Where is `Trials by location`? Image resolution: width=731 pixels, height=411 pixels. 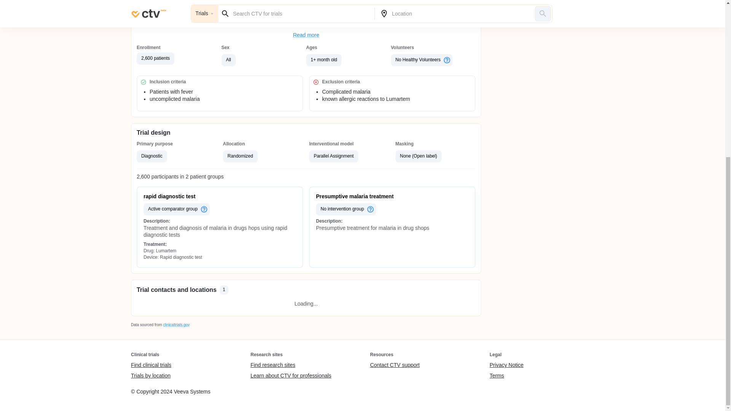
Trials by location is located at coordinates (151, 376).